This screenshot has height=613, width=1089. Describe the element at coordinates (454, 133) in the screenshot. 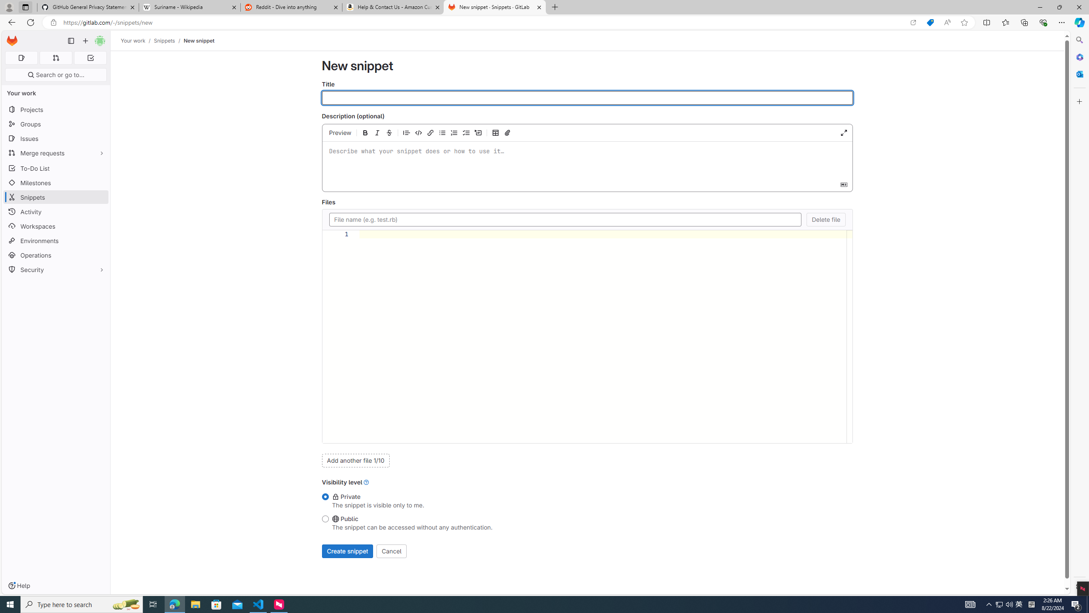

I see `Add a numbered list` at that location.